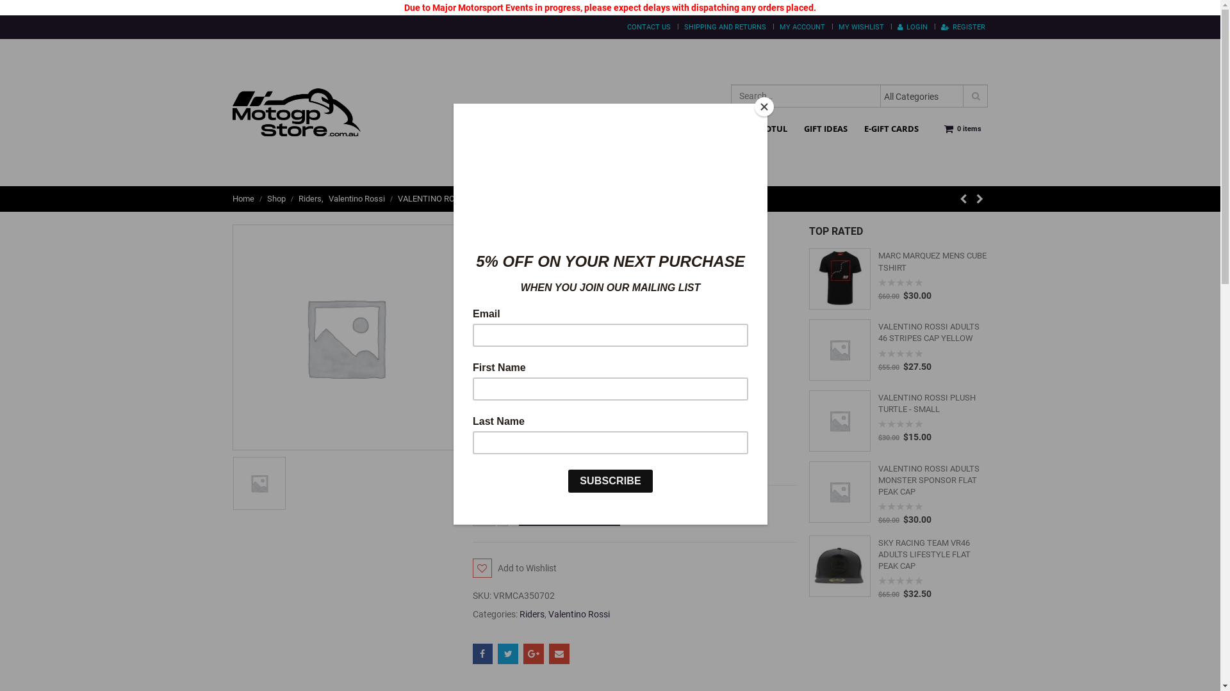 The height and width of the screenshot is (691, 1230). Describe the element at coordinates (521, 292) in the screenshot. I see `There are no reviews yet.` at that location.